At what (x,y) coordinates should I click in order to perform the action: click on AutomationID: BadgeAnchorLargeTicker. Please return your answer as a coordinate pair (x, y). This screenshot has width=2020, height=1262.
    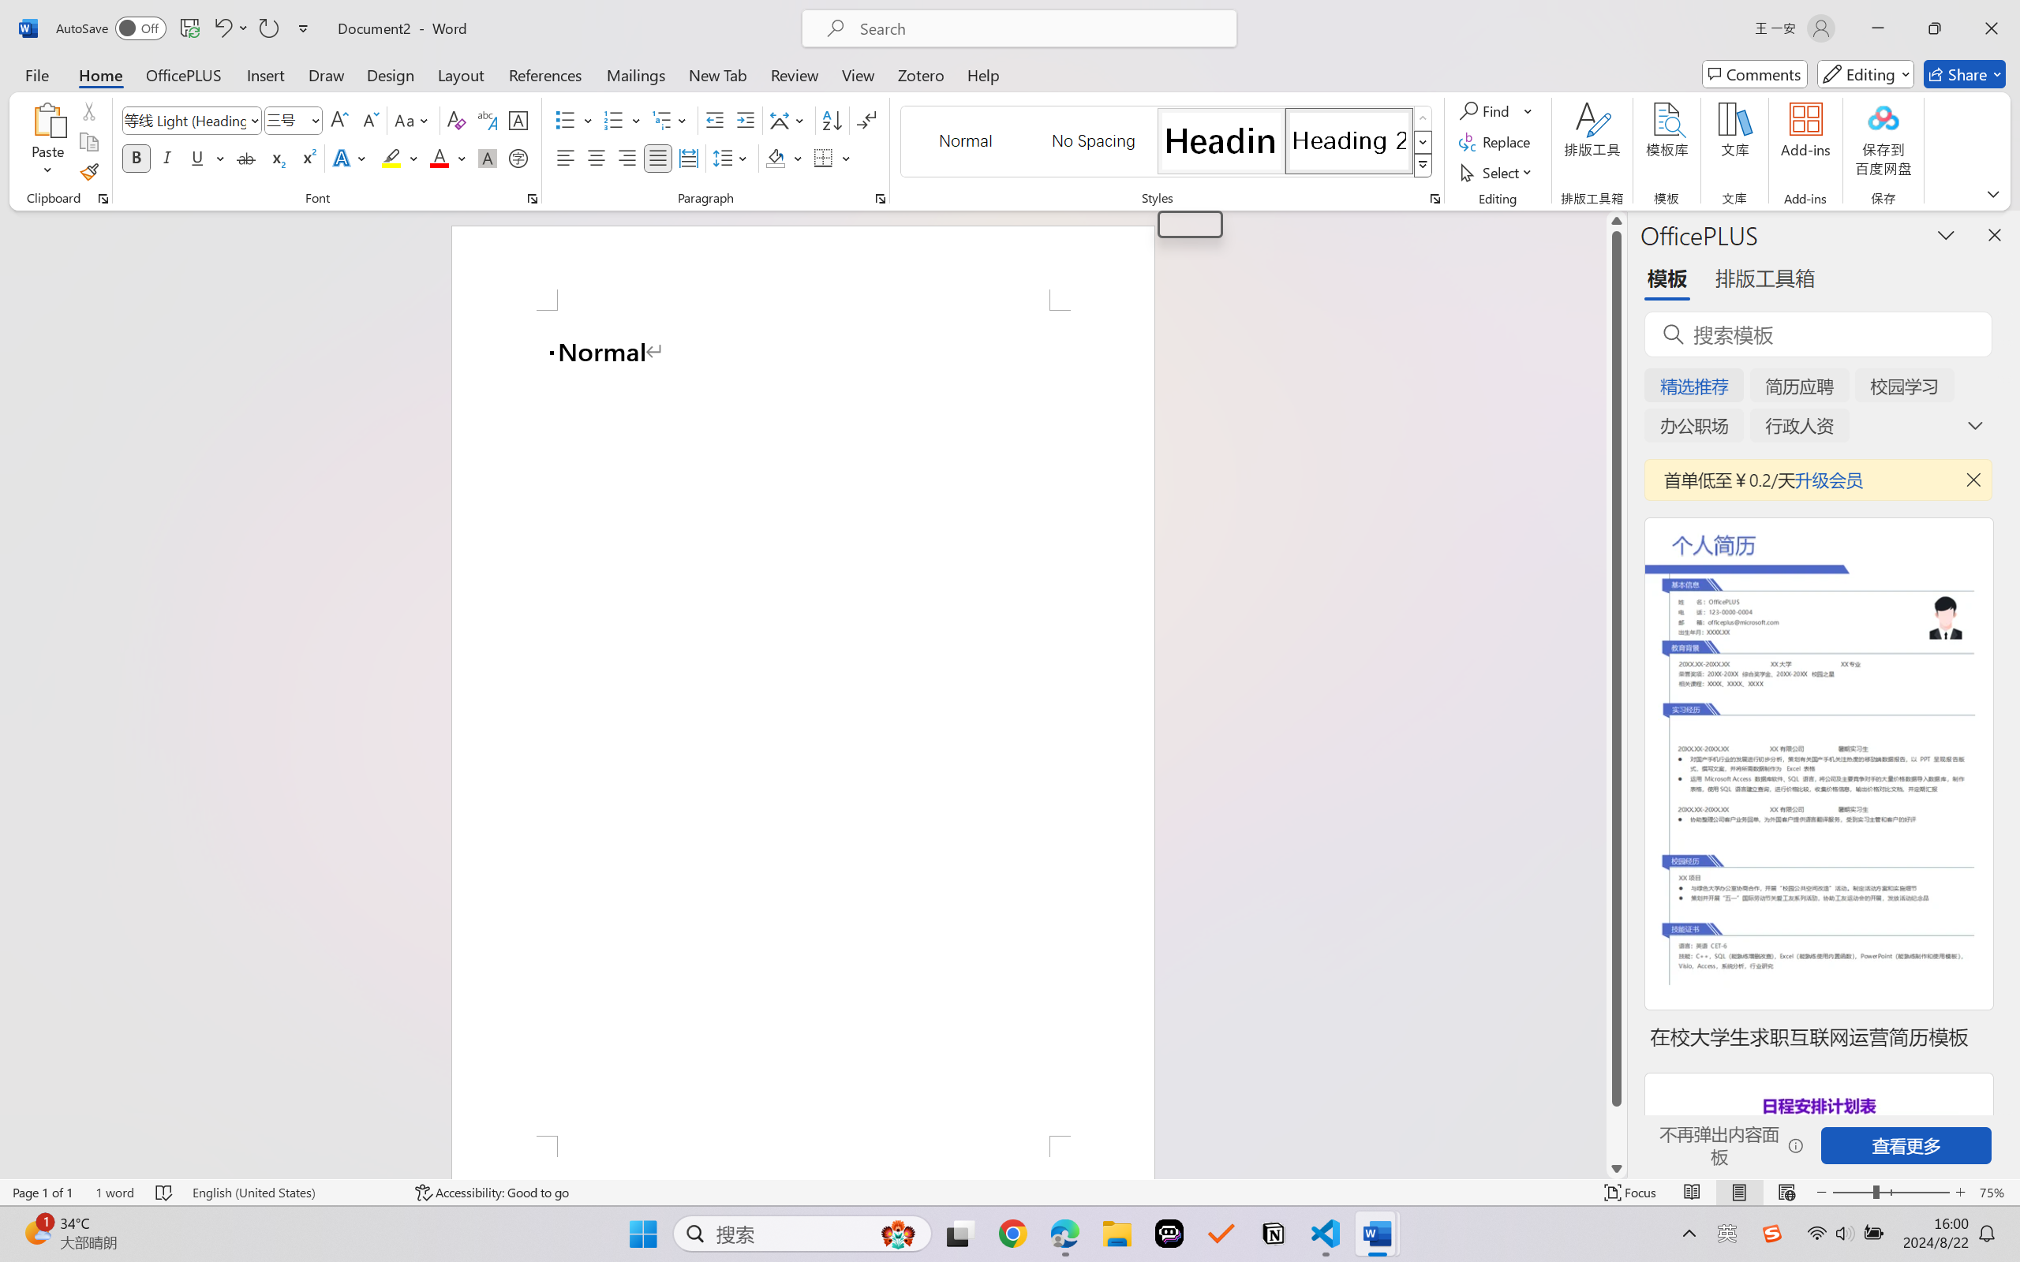
    Looking at the image, I should click on (36, 1232).